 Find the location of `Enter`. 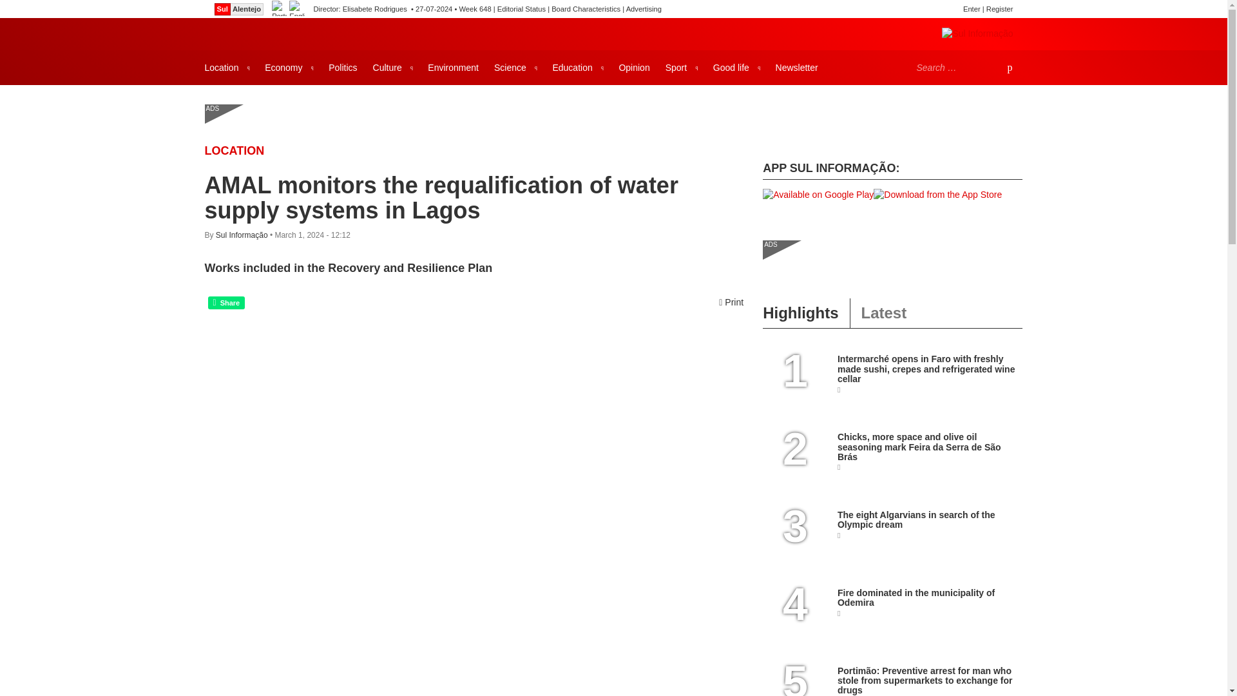

Enter is located at coordinates (972, 9).